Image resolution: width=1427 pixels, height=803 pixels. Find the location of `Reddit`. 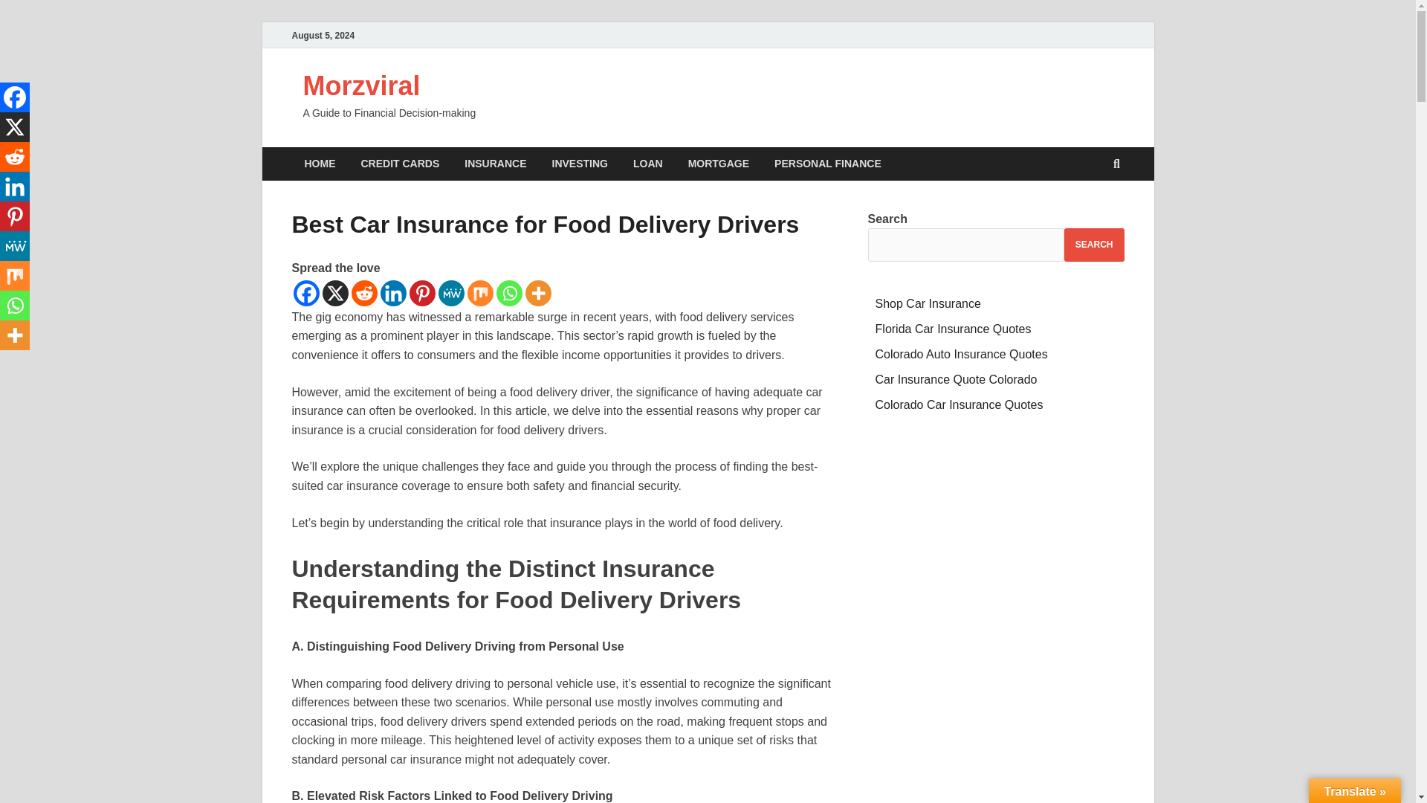

Reddit is located at coordinates (15, 157).